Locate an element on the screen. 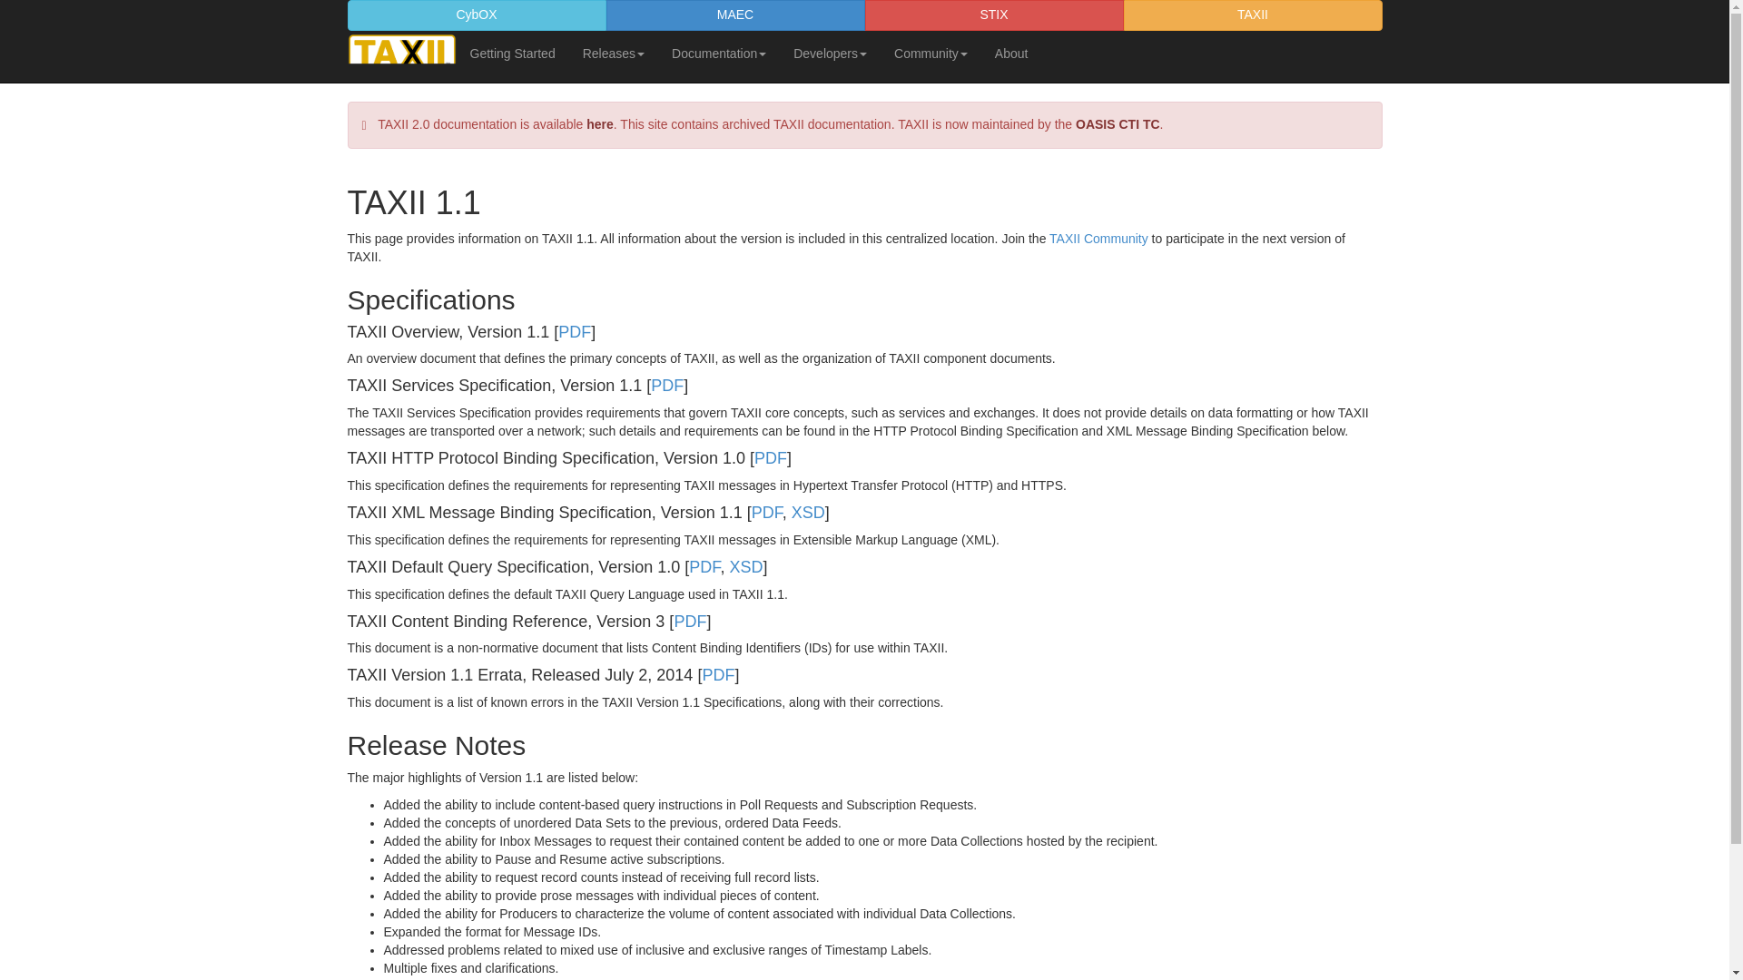 This screenshot has height=980, width=1743. Community is located at coordinates (930, 53).